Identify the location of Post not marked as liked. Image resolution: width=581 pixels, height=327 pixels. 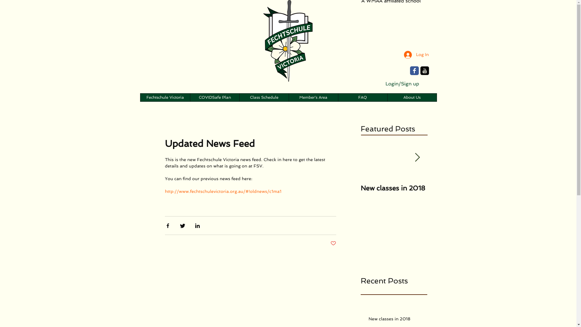
(333, 243).